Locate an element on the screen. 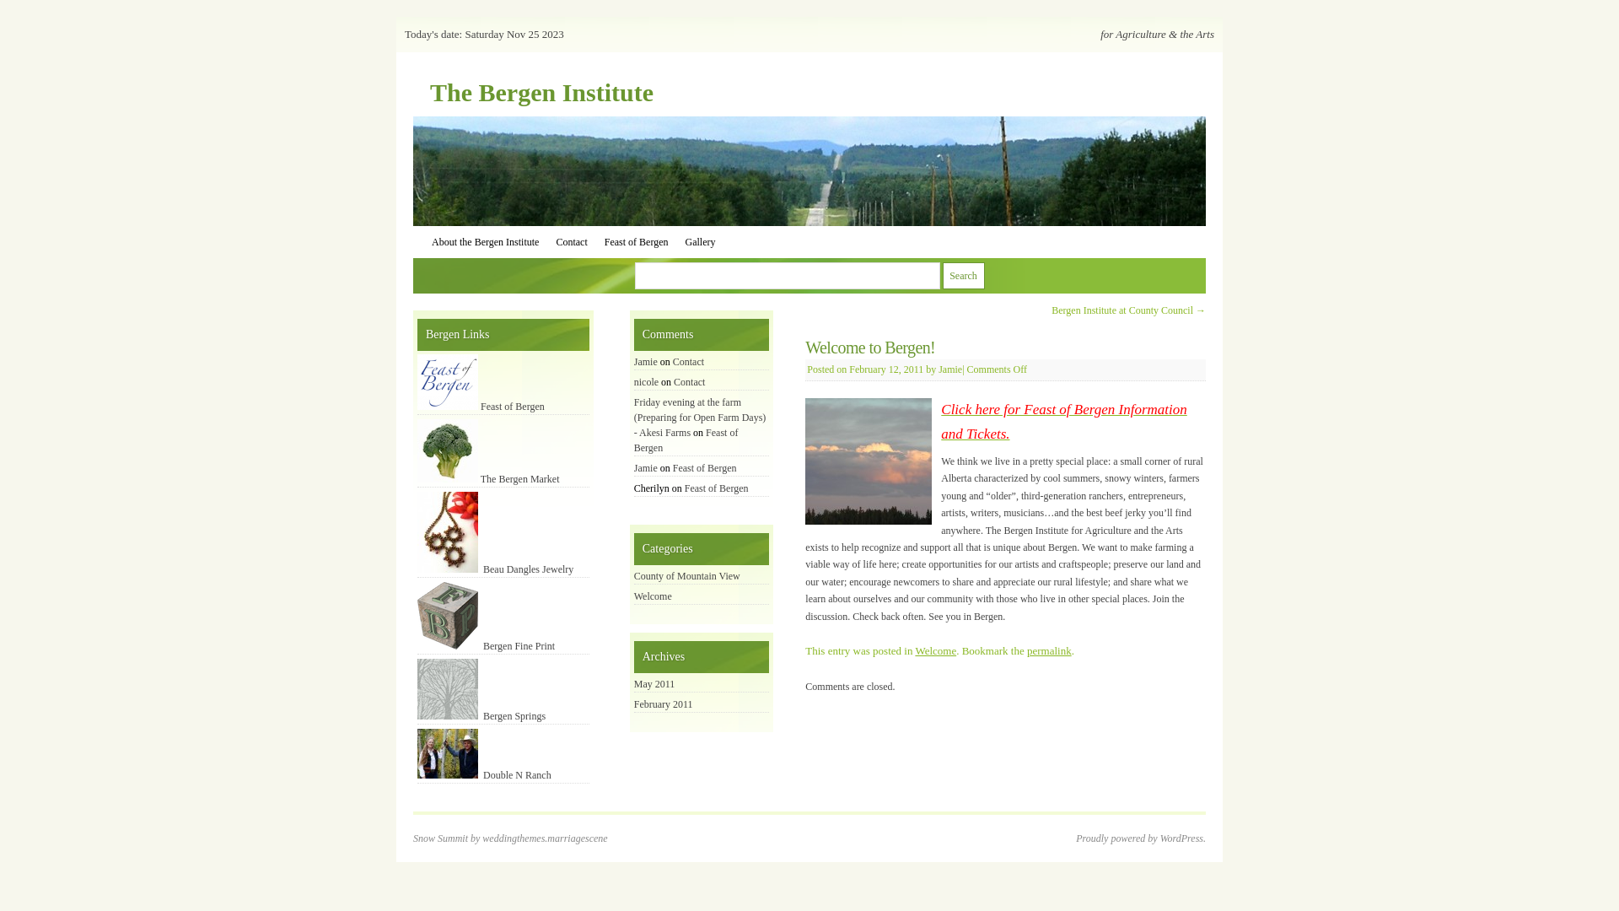 The height and width of the screenshot is (911, 1619). The Bergen Institute is located at coordinates (541, 93).